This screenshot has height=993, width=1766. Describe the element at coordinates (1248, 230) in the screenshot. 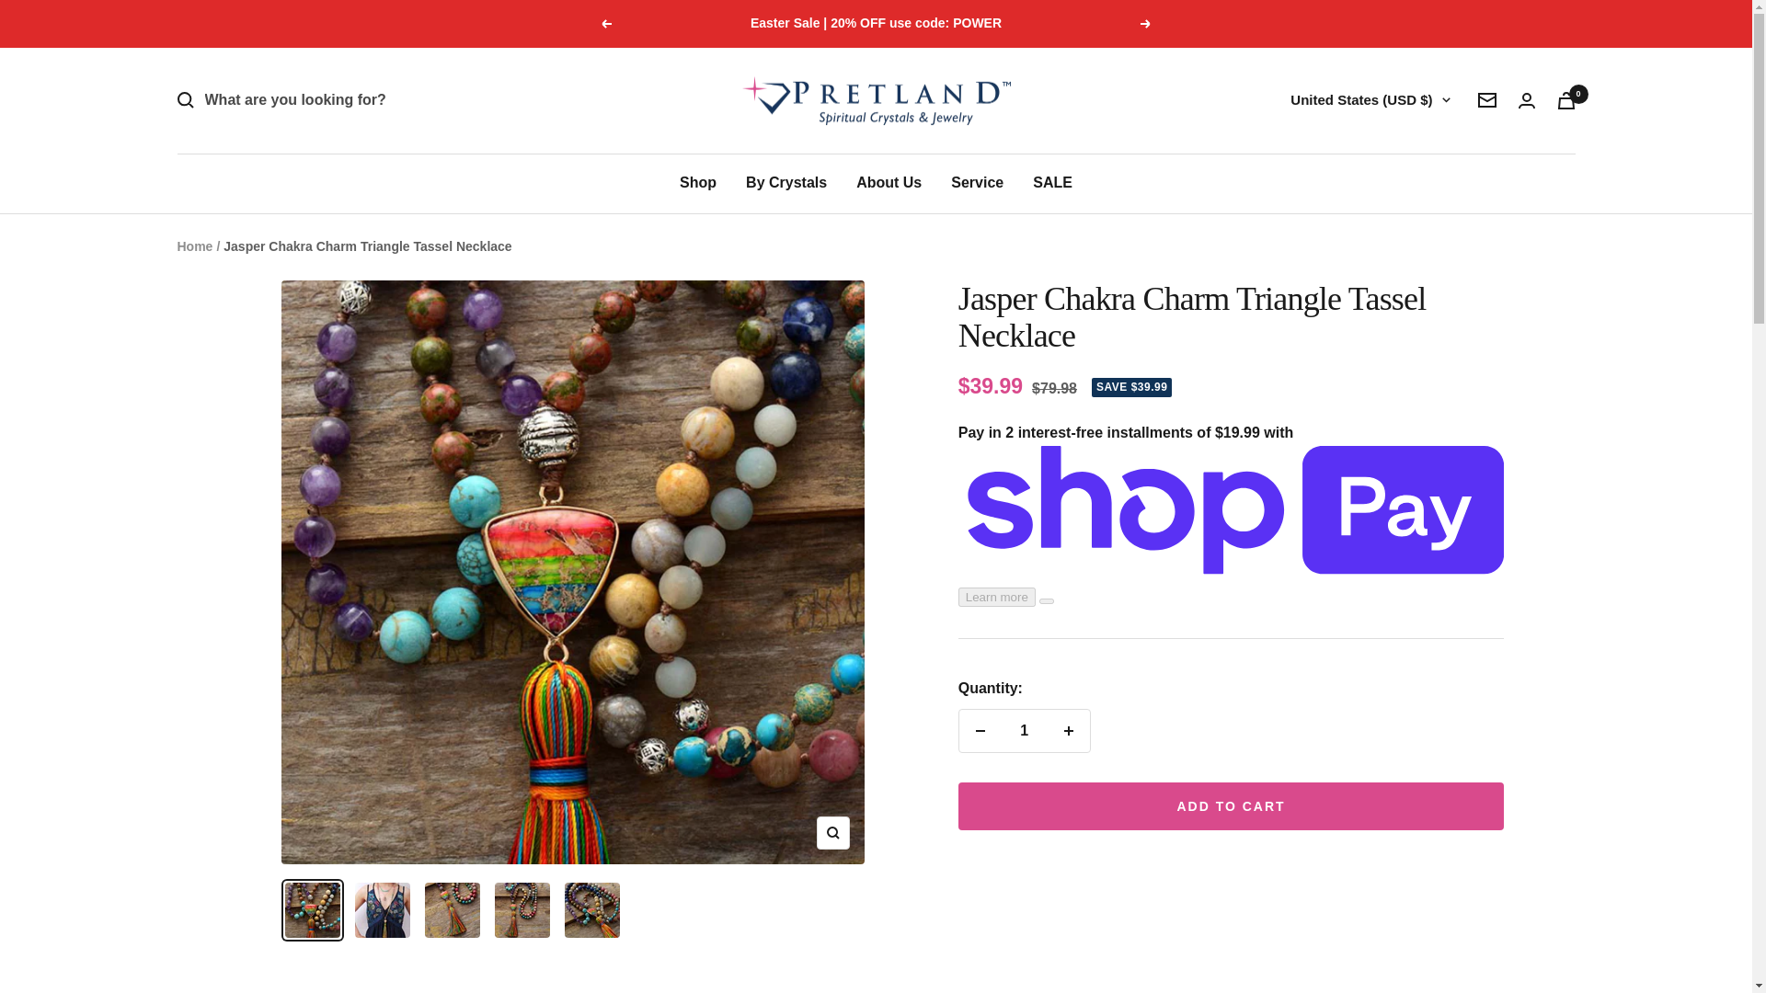

I see `AL` at that location.